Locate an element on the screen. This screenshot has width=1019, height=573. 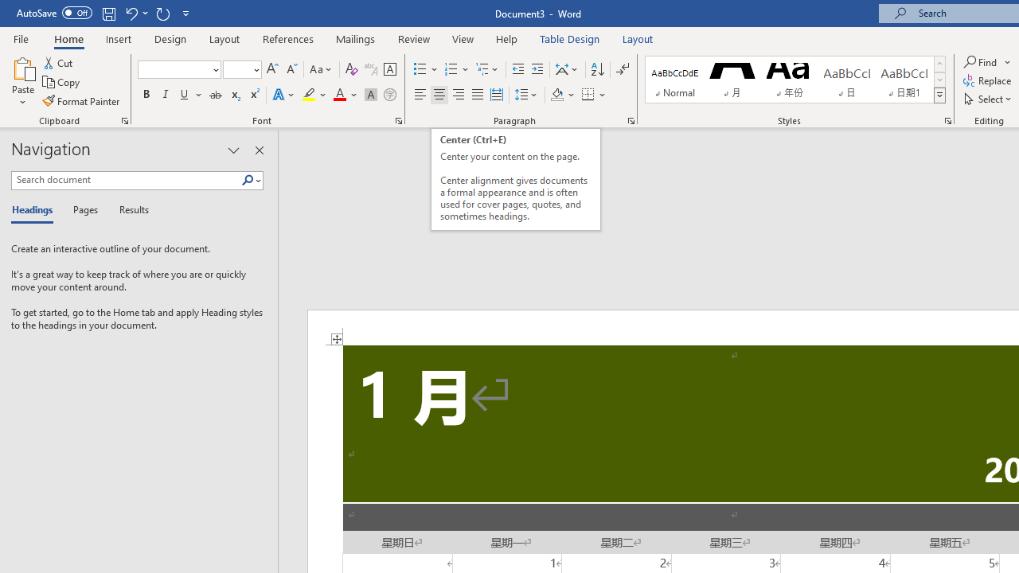
Decrease Indent is located at coordinates (517, 70).